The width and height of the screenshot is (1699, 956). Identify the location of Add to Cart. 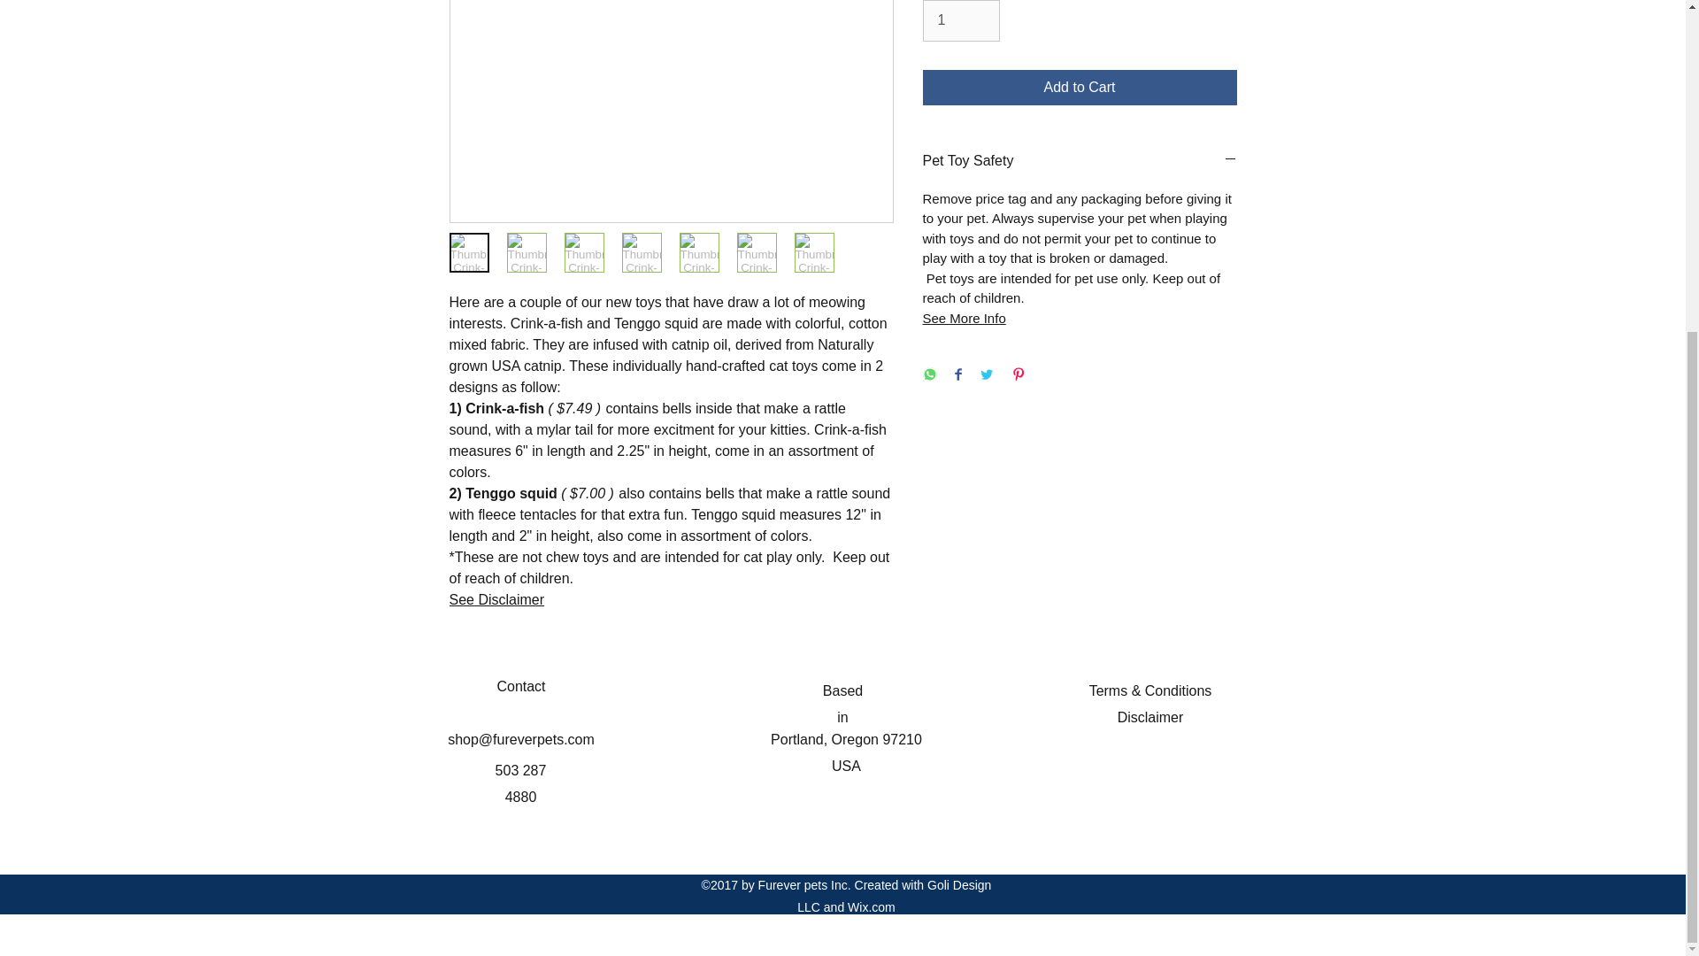
(1080, 87).